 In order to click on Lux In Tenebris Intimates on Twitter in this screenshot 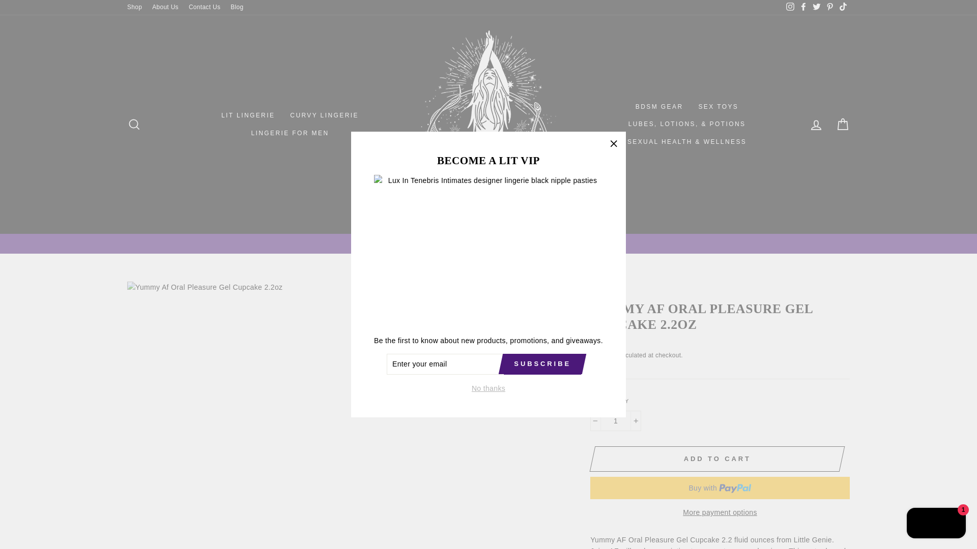, I will do `click(816, 7)`.